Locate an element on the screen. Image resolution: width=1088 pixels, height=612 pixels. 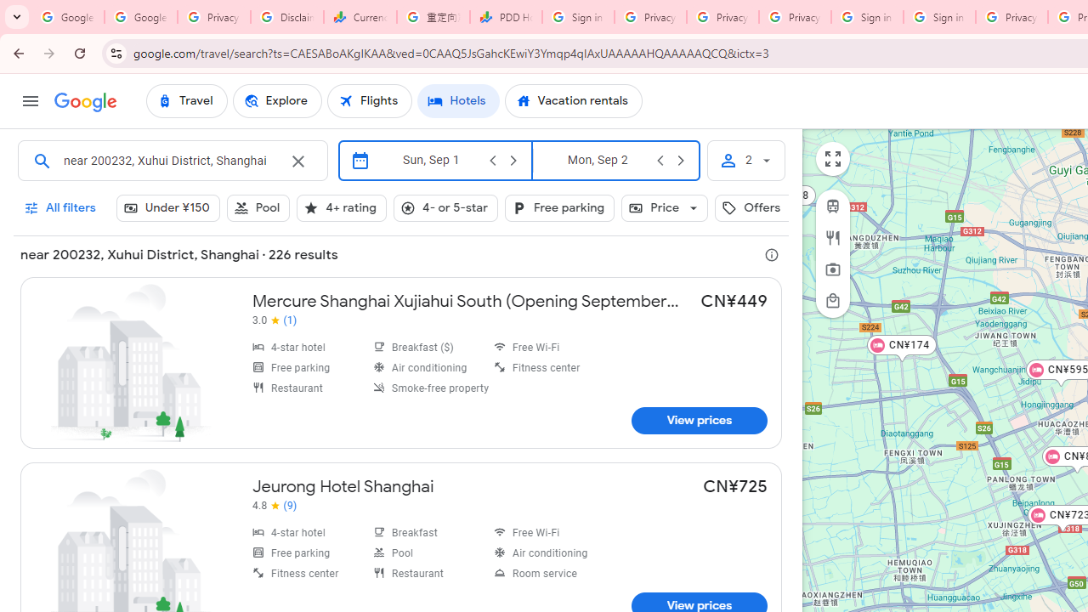
Mercure Shanghai Xujiahui South (Opening September 2019) is located at coordinates (401, 362).